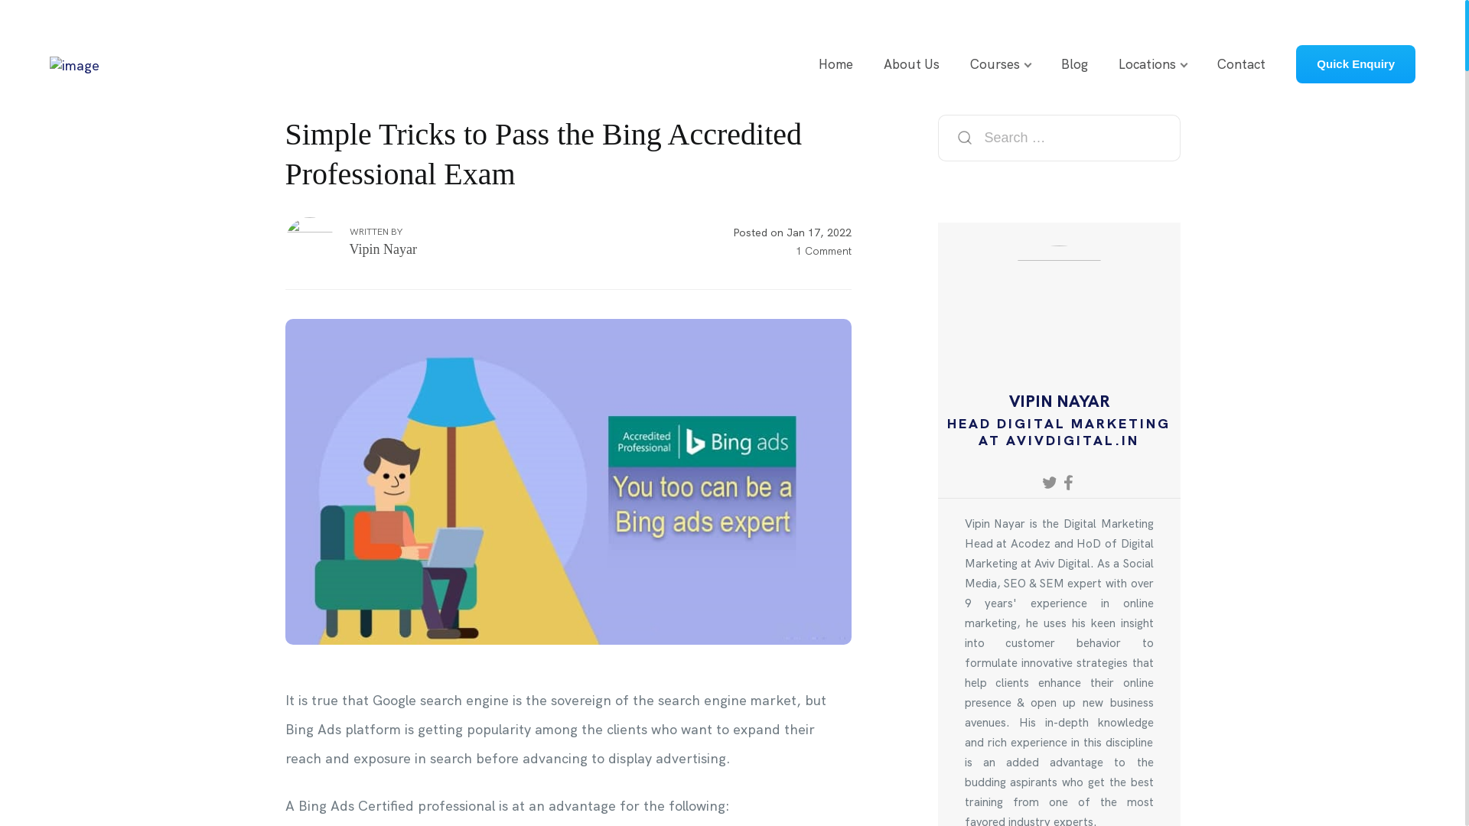  Describe the element at coordinates (1241, 63) in the screenshot. I see `Contact` at that location.